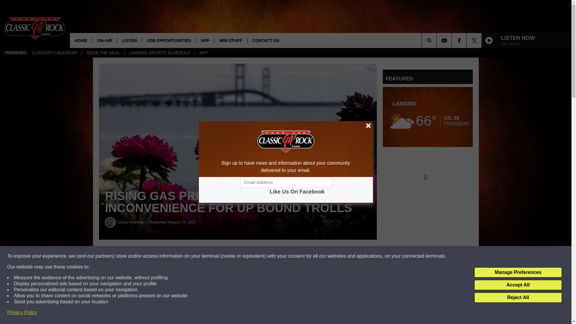 The image size is (576, 324). Describe the element at coordinates (103, 53) in the screenshot. I see `SEIZE THE DEAL` at that location.